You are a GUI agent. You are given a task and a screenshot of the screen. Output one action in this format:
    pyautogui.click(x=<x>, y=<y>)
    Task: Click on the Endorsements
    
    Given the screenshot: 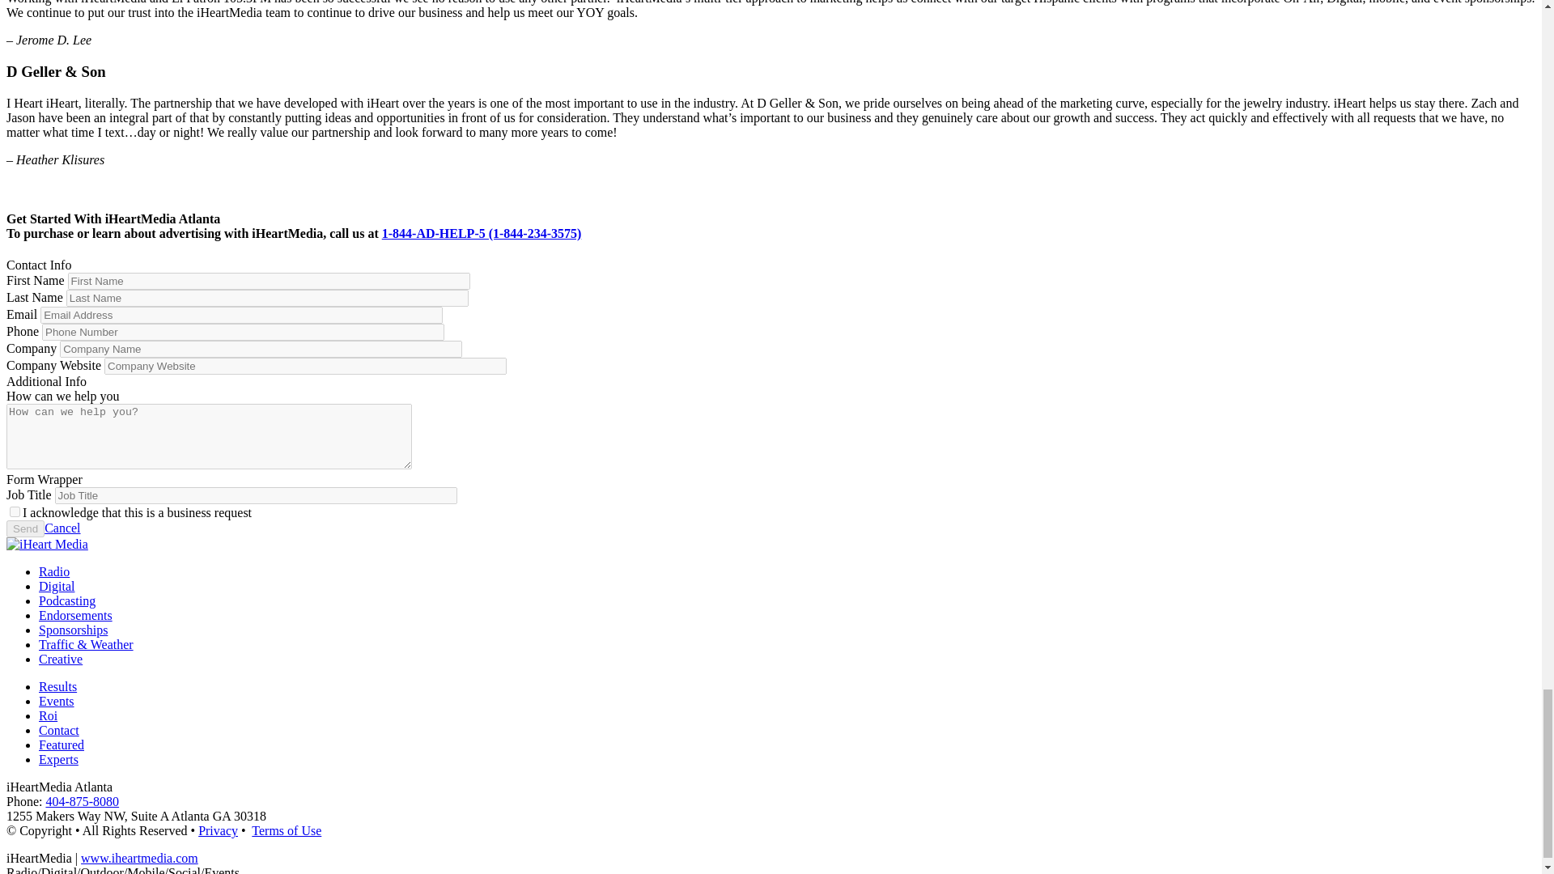 What is the action you would take?
    pyautogui.click(x=75, y=615)
    